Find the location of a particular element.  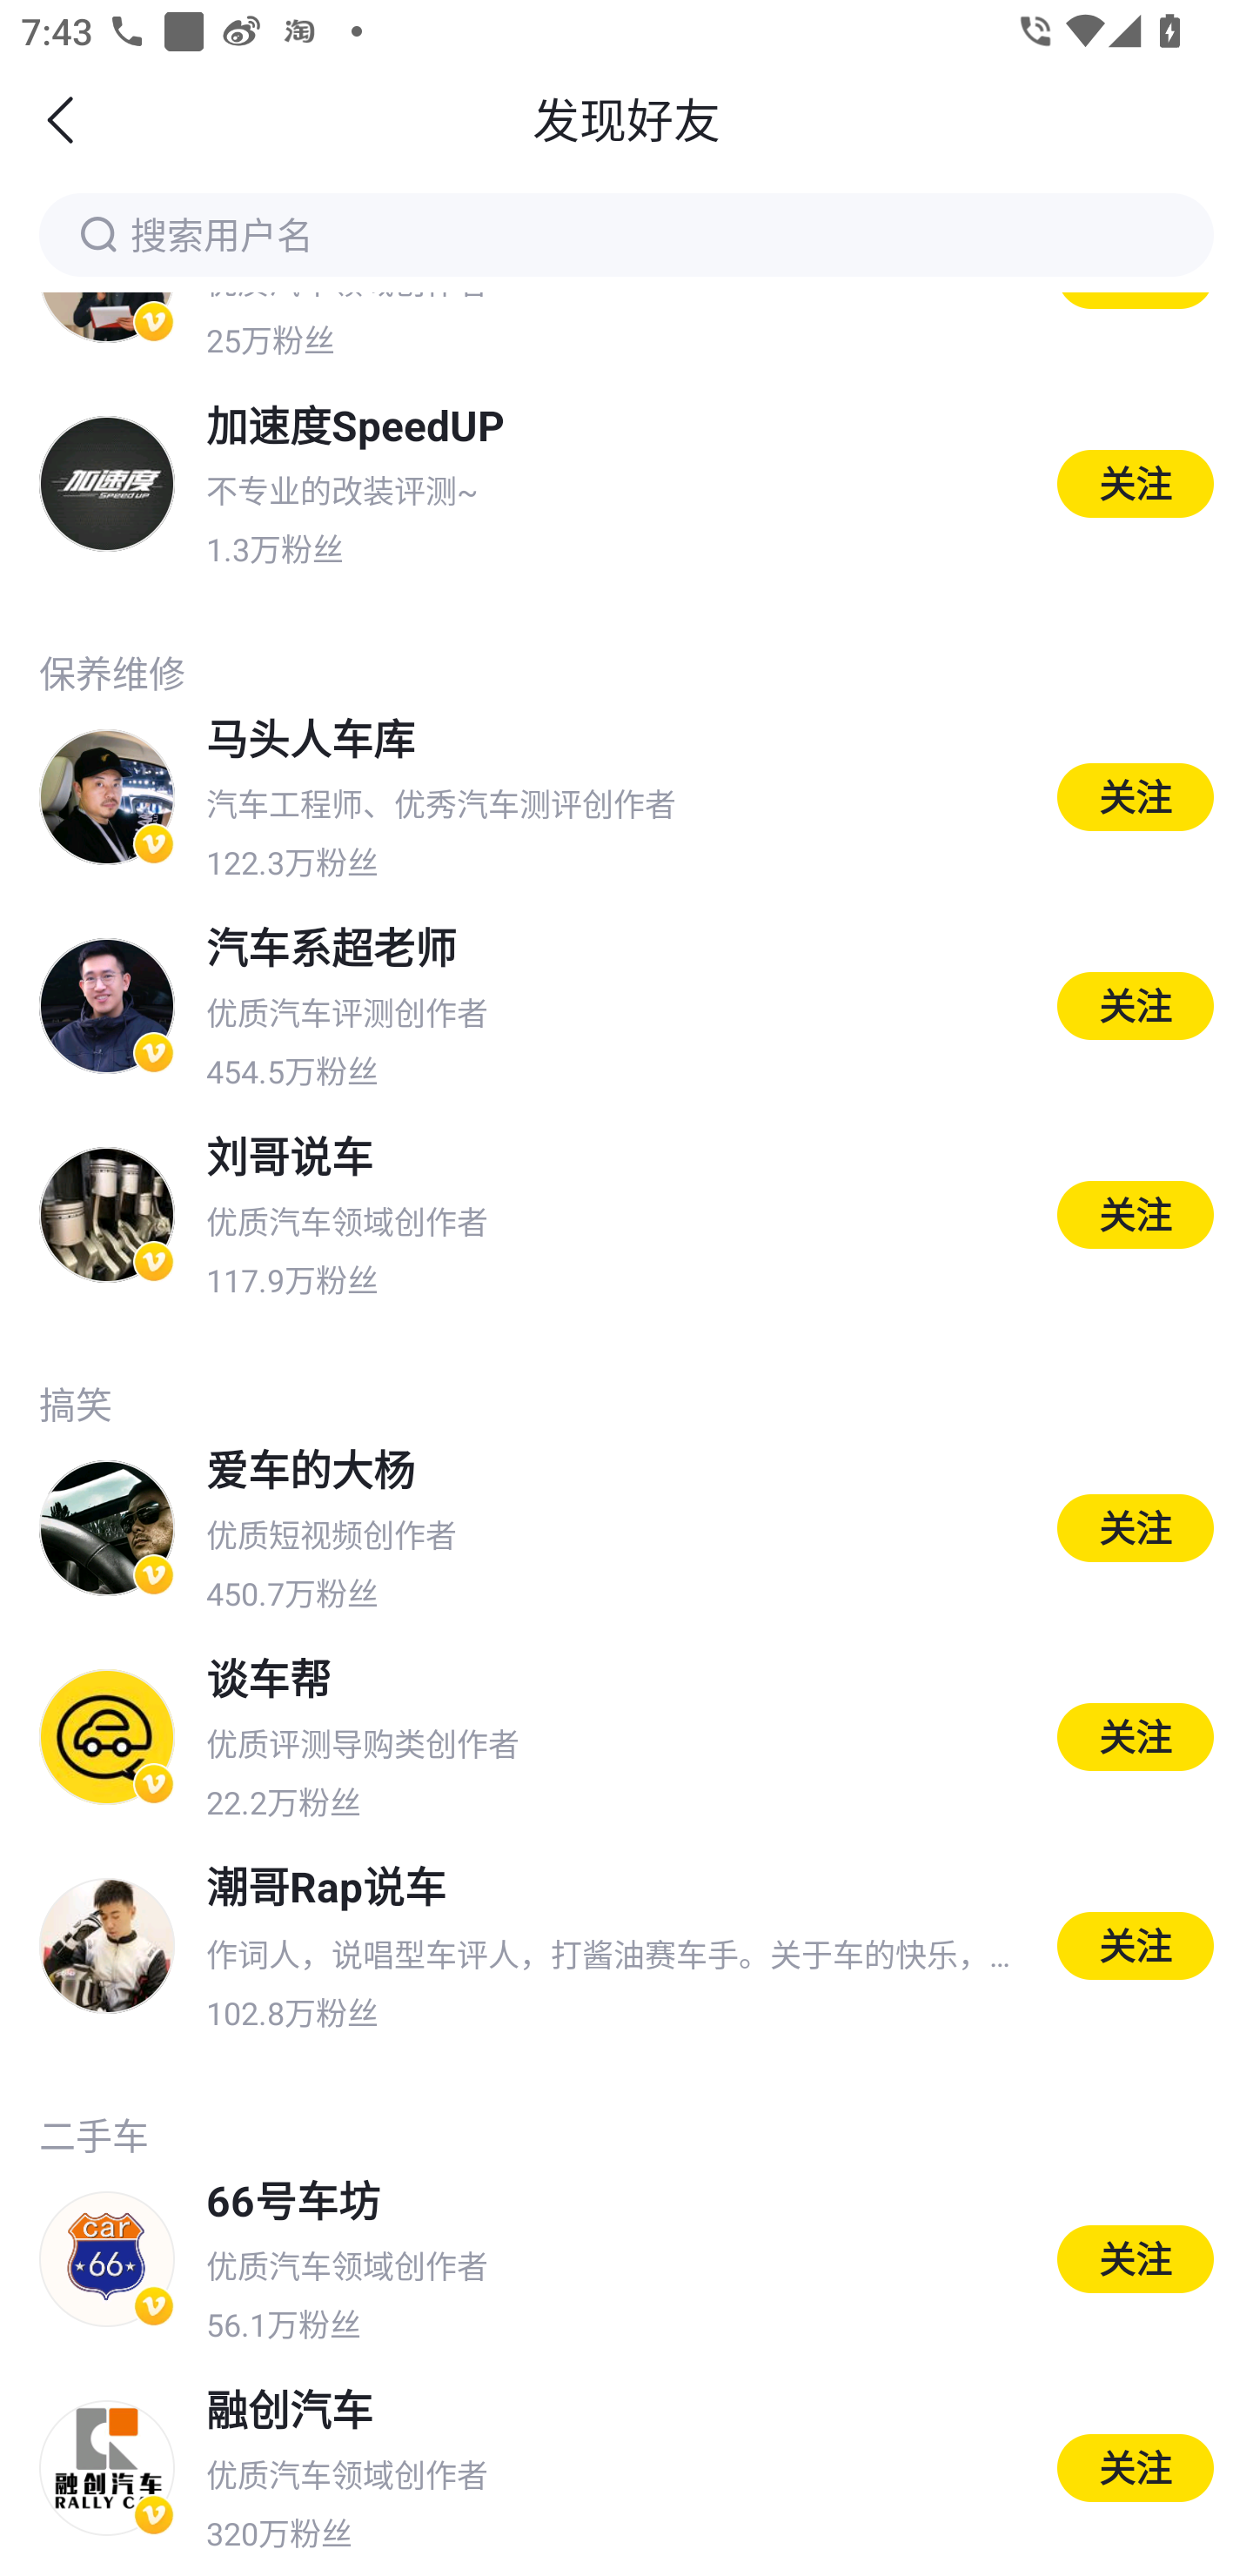

爱车的大杨 优质短视频创作者 450.7万粉丝 关注 is located at coordinates (626, 1528).